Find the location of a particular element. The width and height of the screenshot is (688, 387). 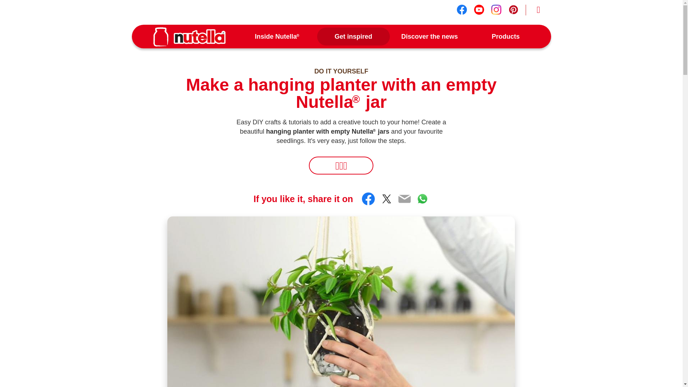

Get inspired is located at coordinates (353, 37).